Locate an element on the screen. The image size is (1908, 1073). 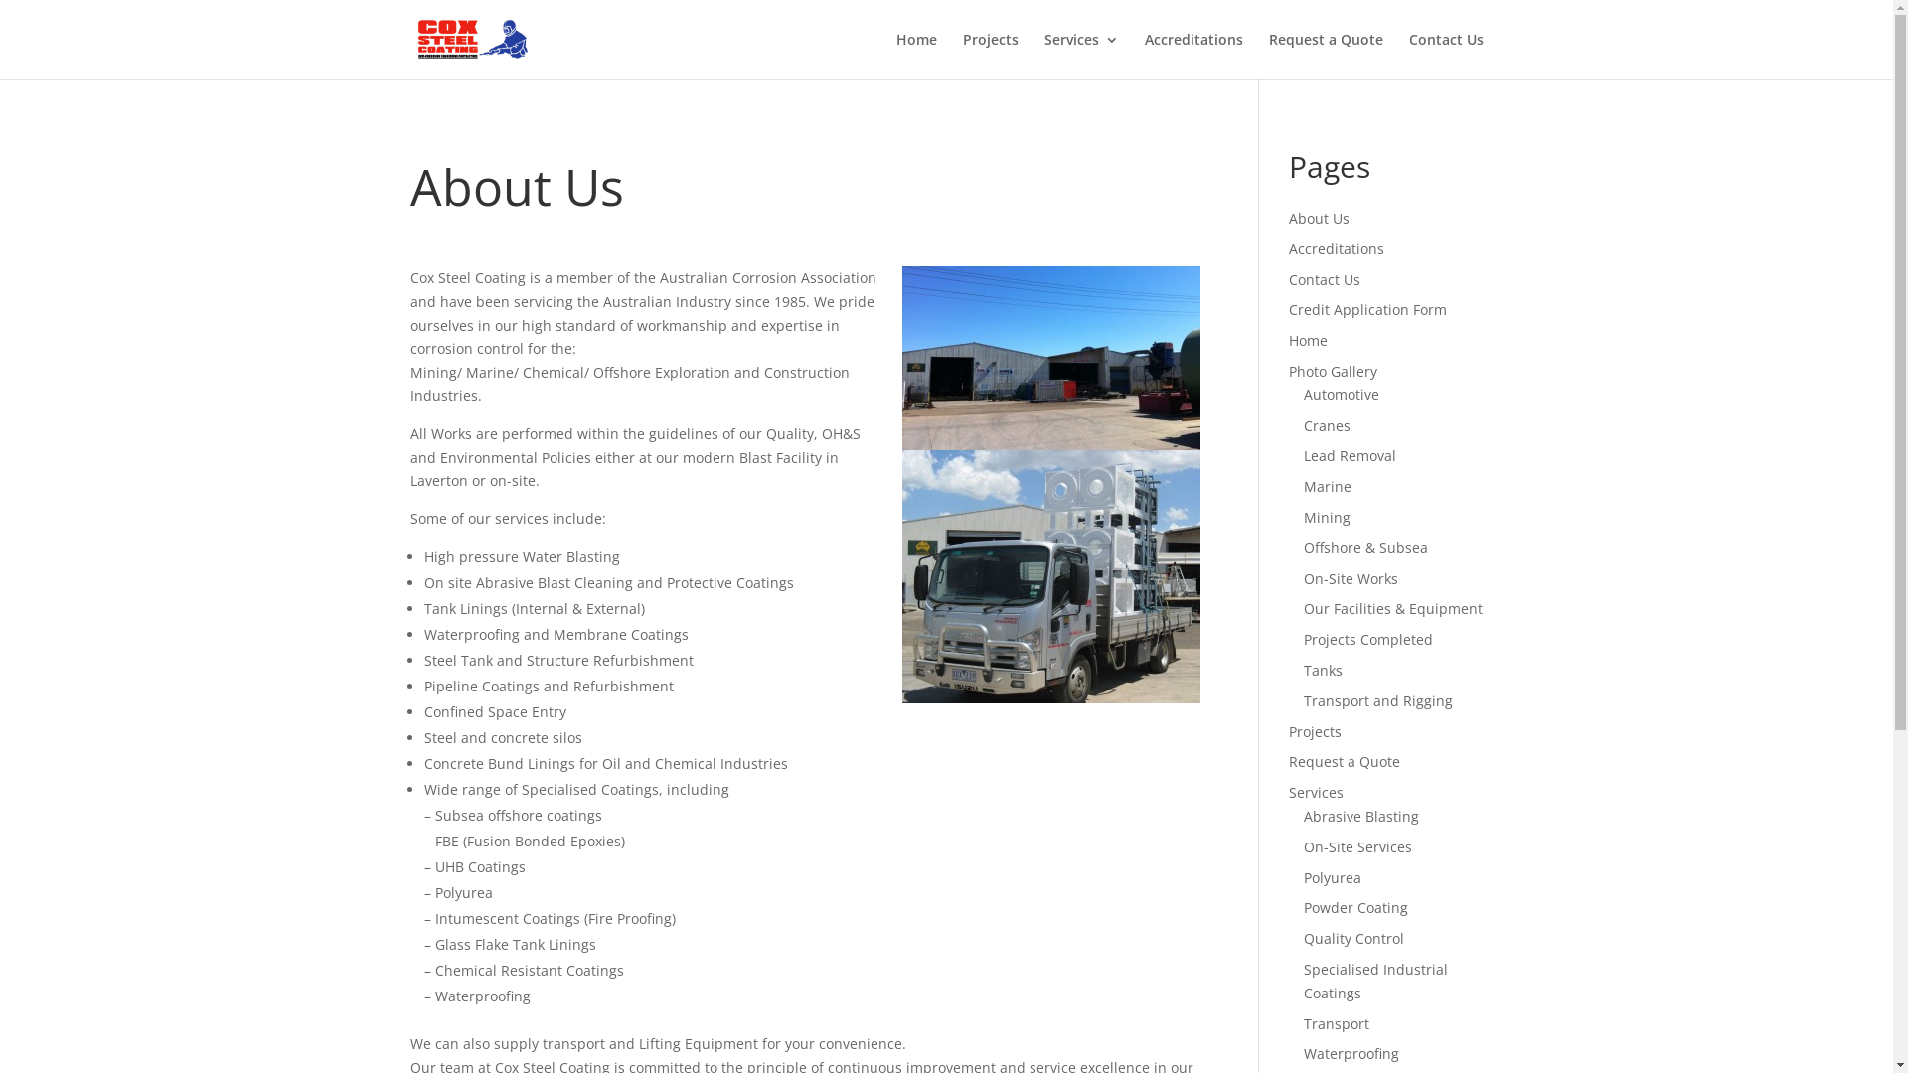
On-Site Works is located at coordinates (1351, 578).